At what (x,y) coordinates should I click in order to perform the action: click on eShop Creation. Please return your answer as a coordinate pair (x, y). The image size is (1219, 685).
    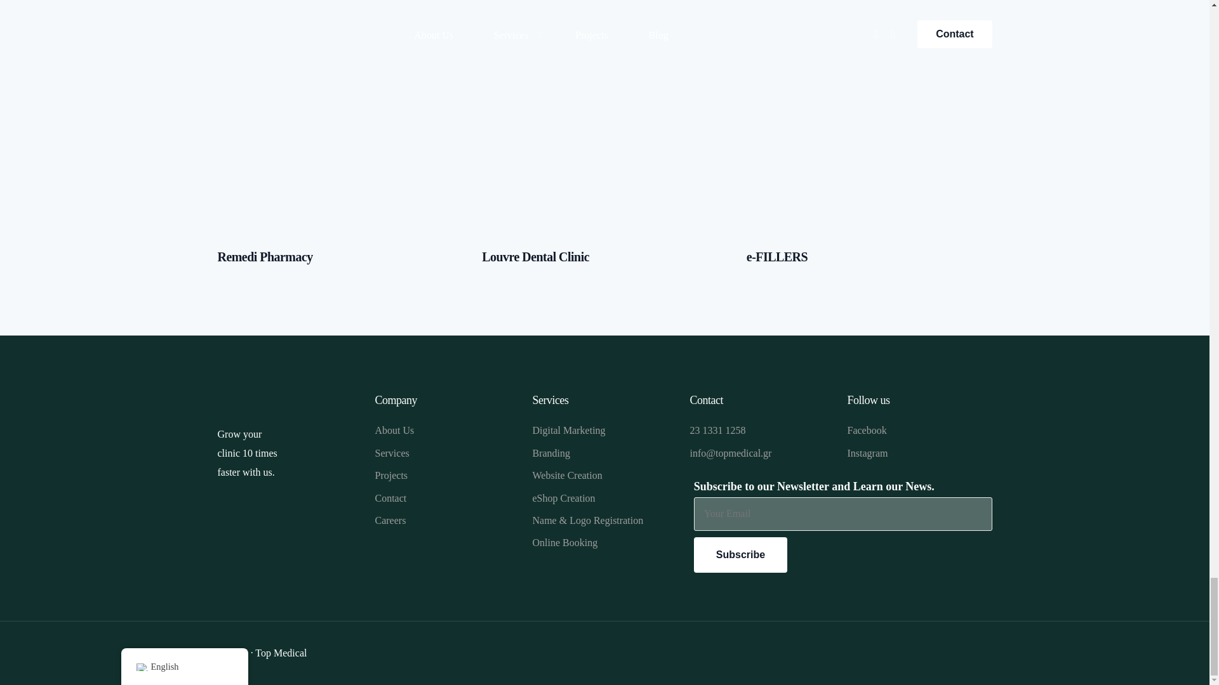
    Looking at the image, I should click on (604, 499).